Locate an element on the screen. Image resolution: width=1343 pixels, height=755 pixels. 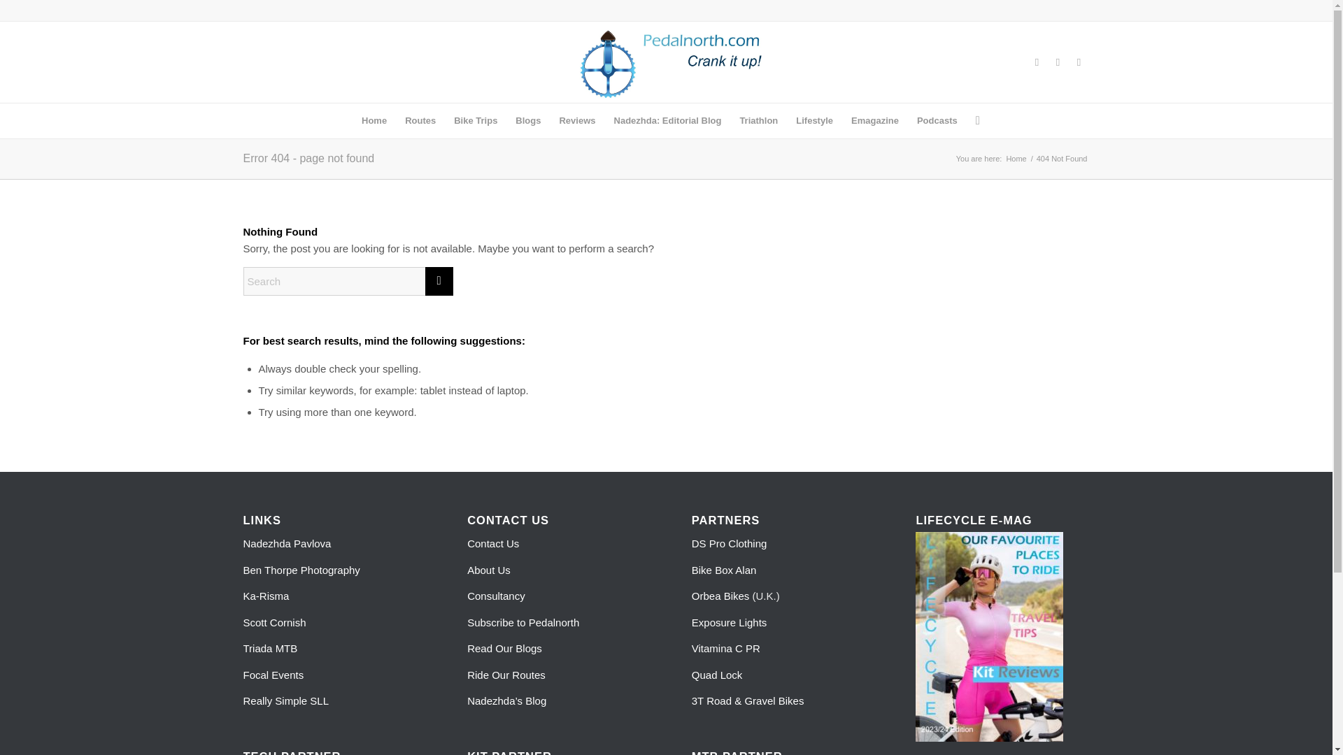
Facebook is located at coordinates (1037, 62).